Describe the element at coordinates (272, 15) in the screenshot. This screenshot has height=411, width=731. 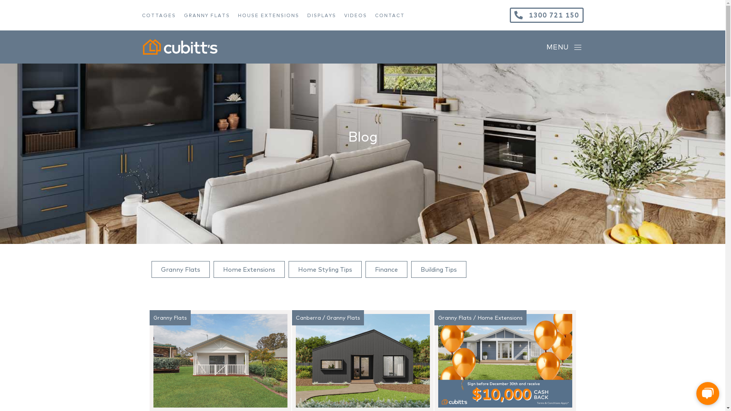
I see `HOUSE EXTENSIONS` at that location.